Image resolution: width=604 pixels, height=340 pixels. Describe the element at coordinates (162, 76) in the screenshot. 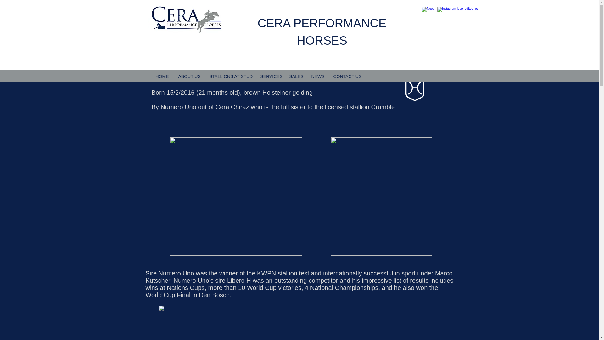

I see `HOME` at that location.